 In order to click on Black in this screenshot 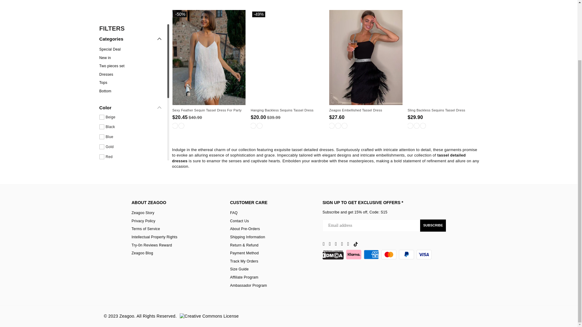, I will do `click(332, 126)`.